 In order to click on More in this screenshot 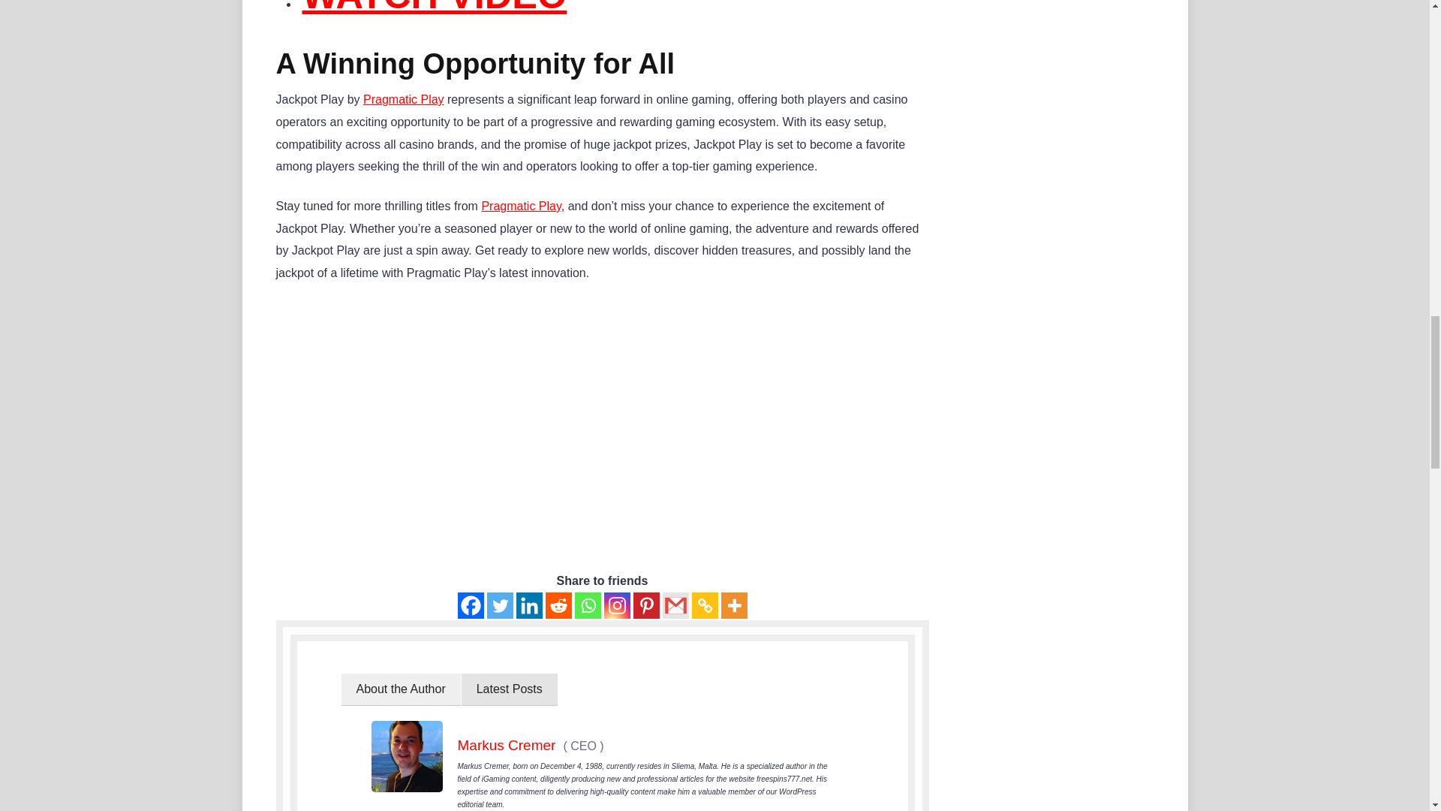, I will do `click(733, 605)`.